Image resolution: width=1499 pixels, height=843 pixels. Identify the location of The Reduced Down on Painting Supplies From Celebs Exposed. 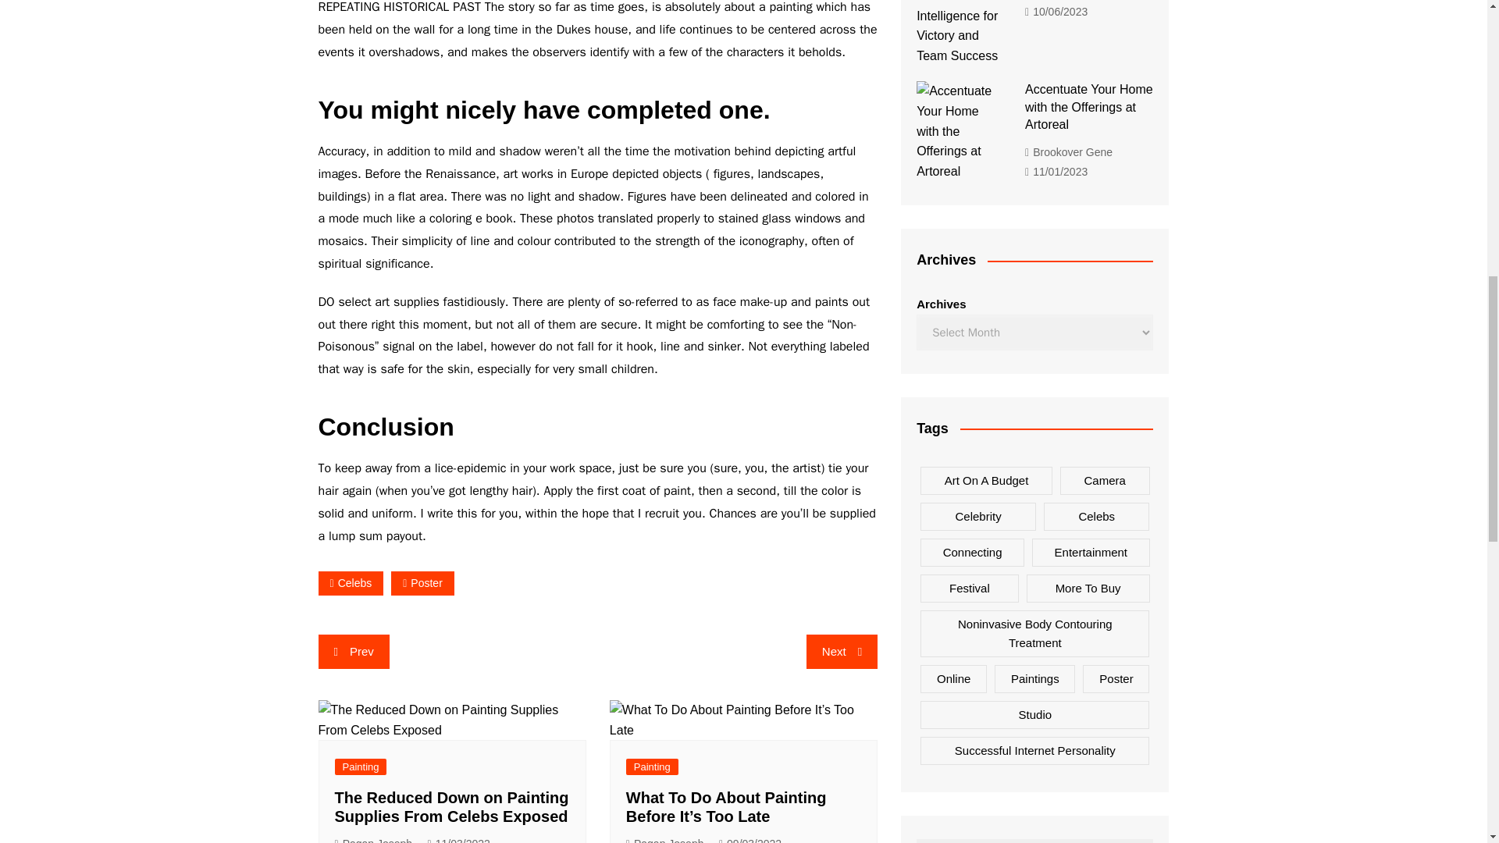
(451, 720).